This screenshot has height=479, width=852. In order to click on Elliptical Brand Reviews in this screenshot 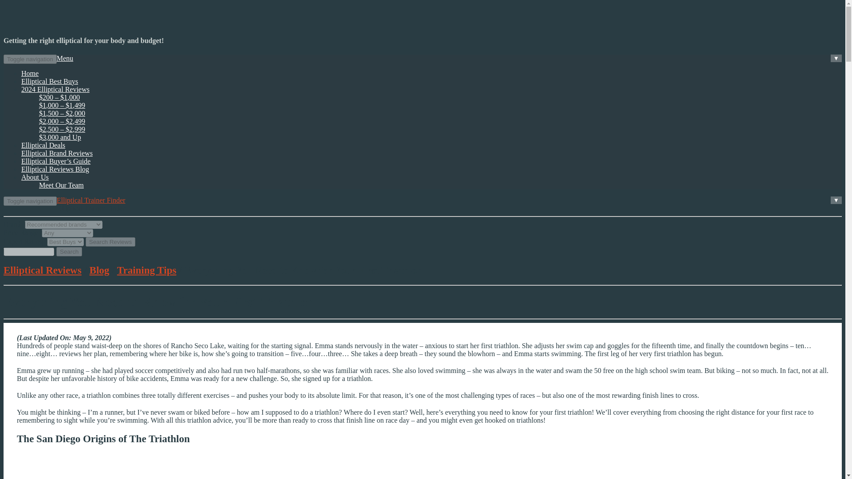, I will do `click(57, 153)`.